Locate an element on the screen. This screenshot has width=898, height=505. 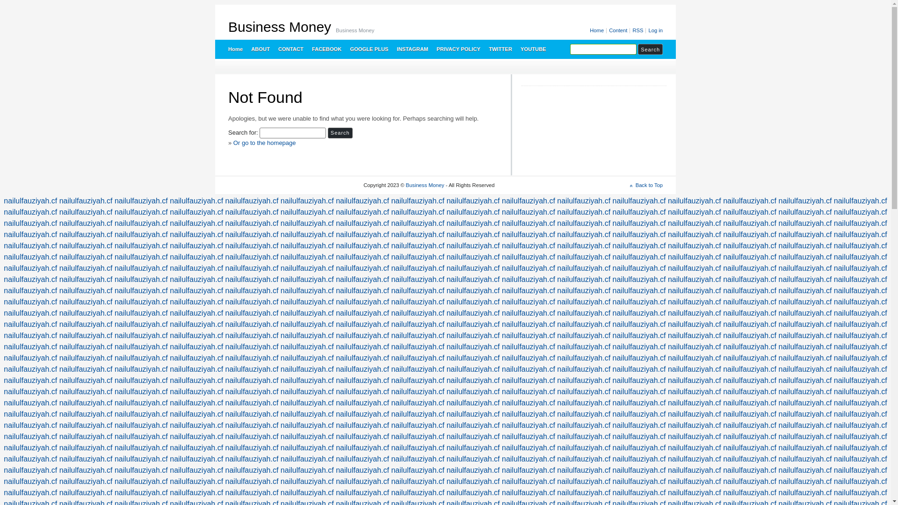
nailulfauziyah.cf is located at coordinates (473, 358).